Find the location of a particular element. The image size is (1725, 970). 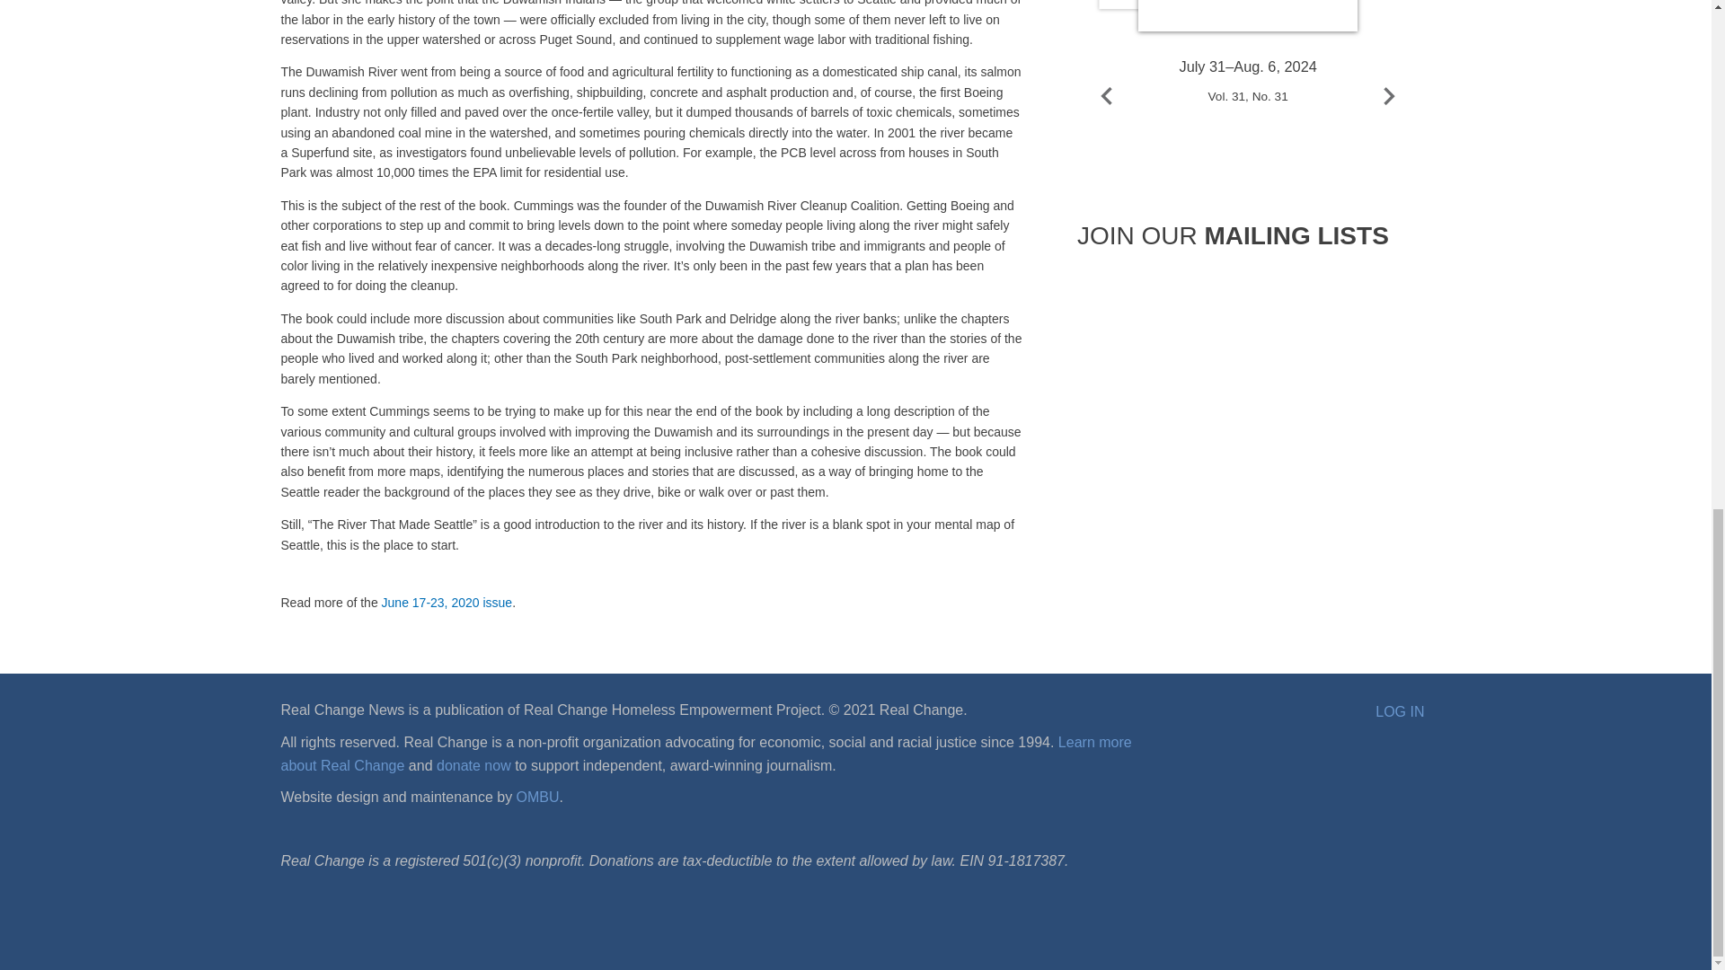

OMBU is located at coordinates (537, 798).